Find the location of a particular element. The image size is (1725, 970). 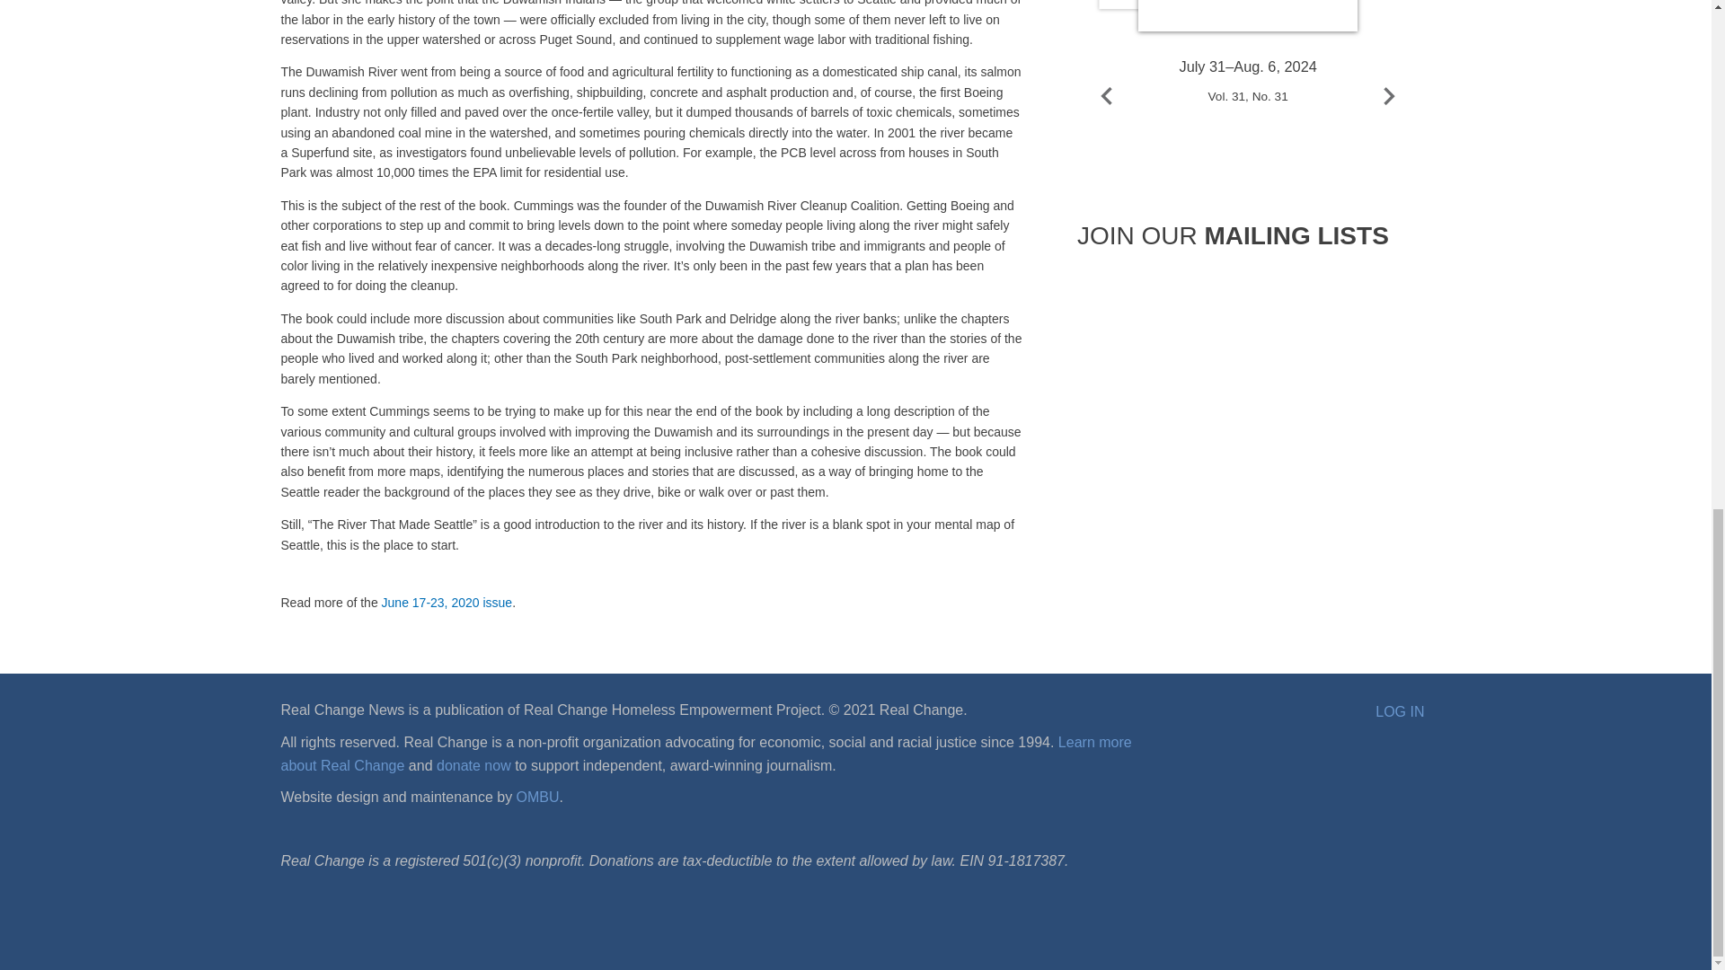

OMBU is located at coordinates (537, 798).